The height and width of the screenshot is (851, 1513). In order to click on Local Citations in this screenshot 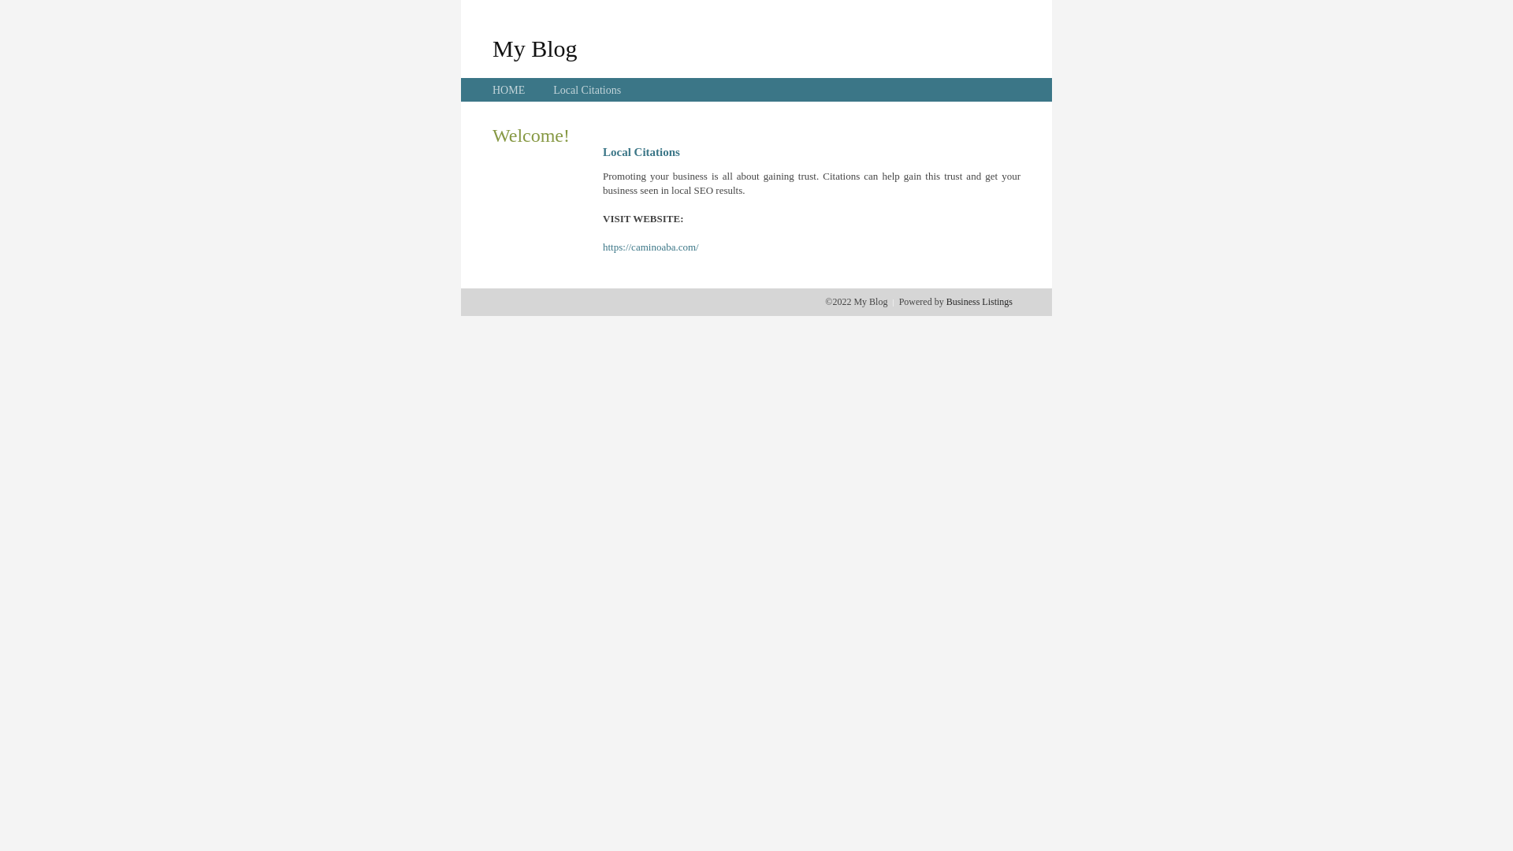, I will do `click(587, 90)`.